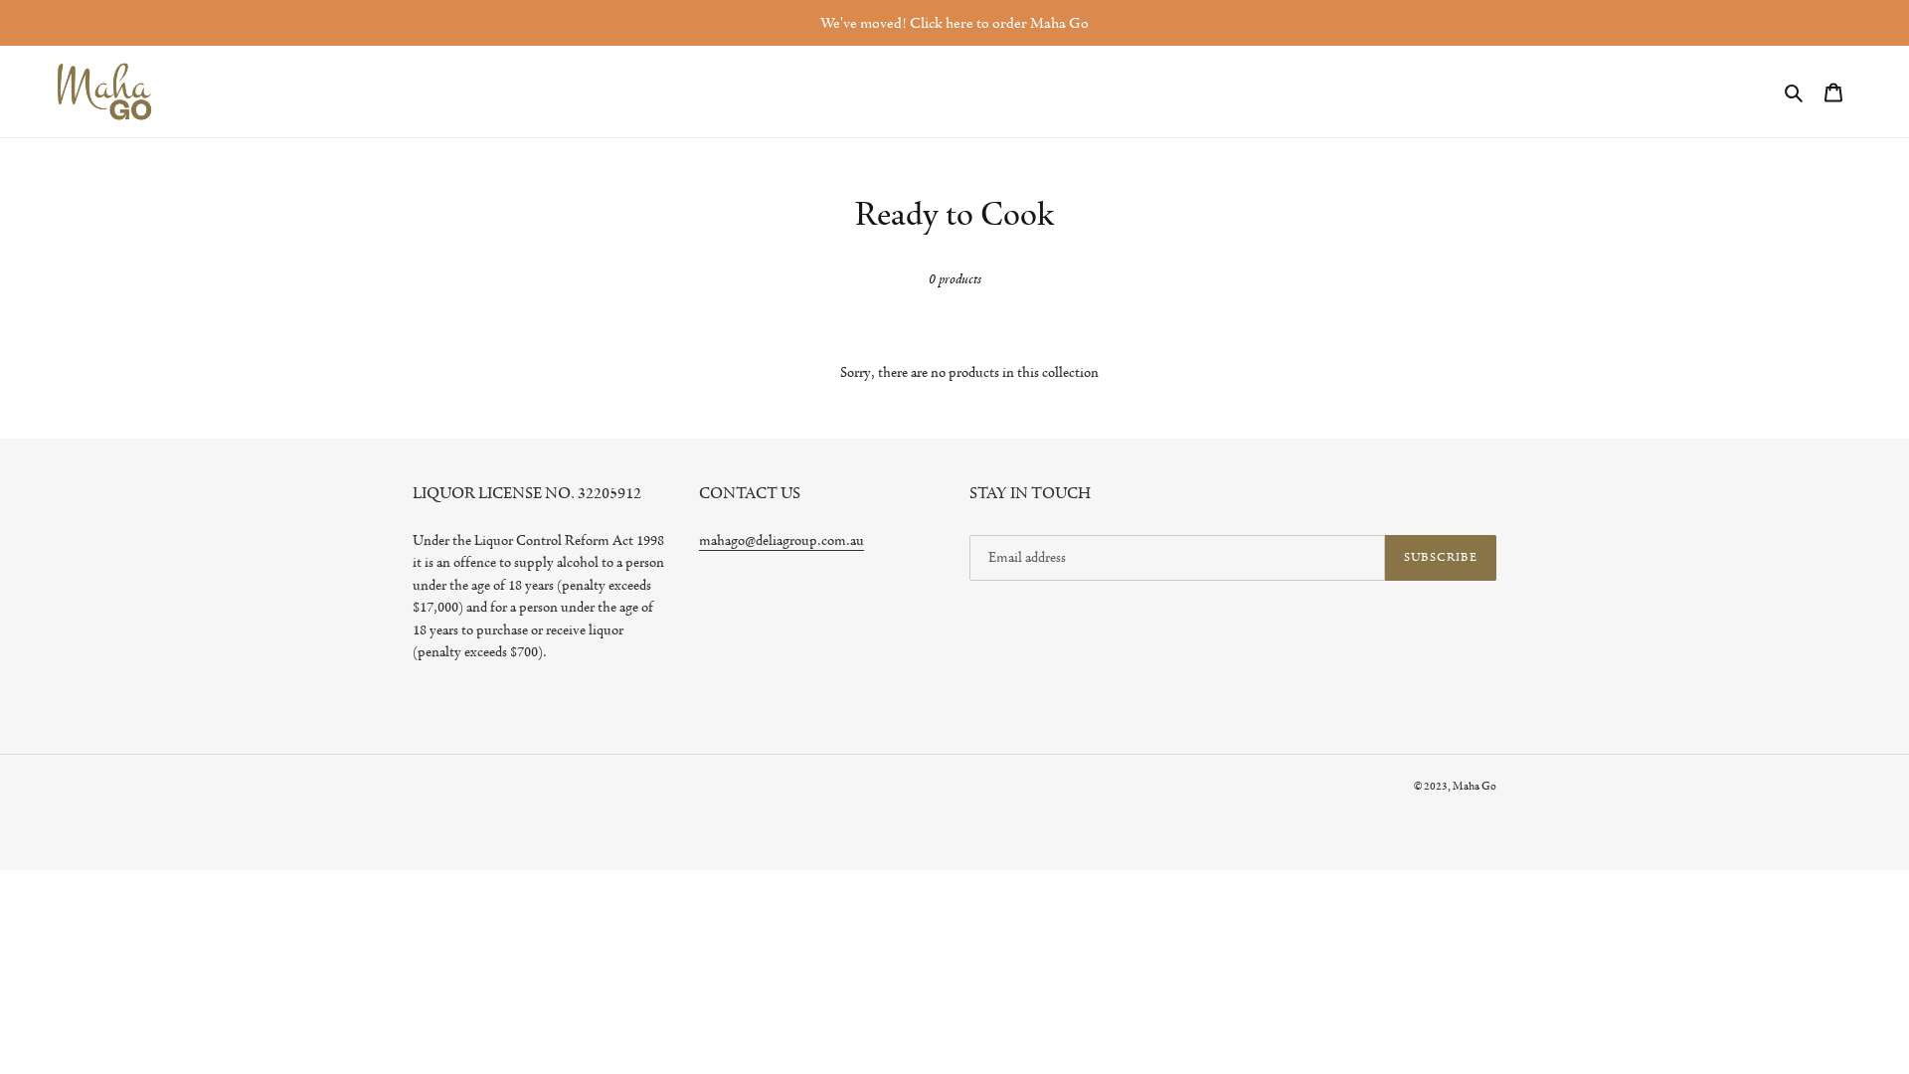 Image resolution: width=1909 pixels, height=1074 pixels. Describe the element at coordinates (1475, 786) in the screenshot. I see `Maha Go` at that location.